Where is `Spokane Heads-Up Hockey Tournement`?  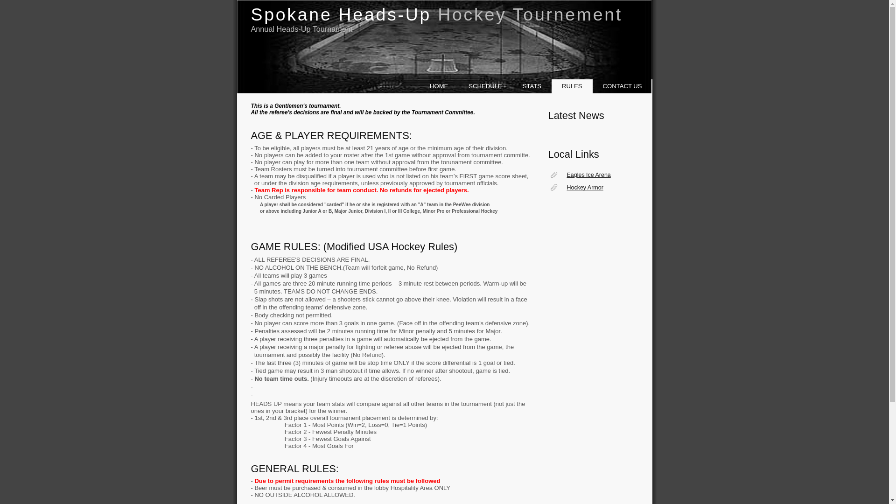
Spokane Heads-Up Hockey Tournement is located at coordinates (437, 12).